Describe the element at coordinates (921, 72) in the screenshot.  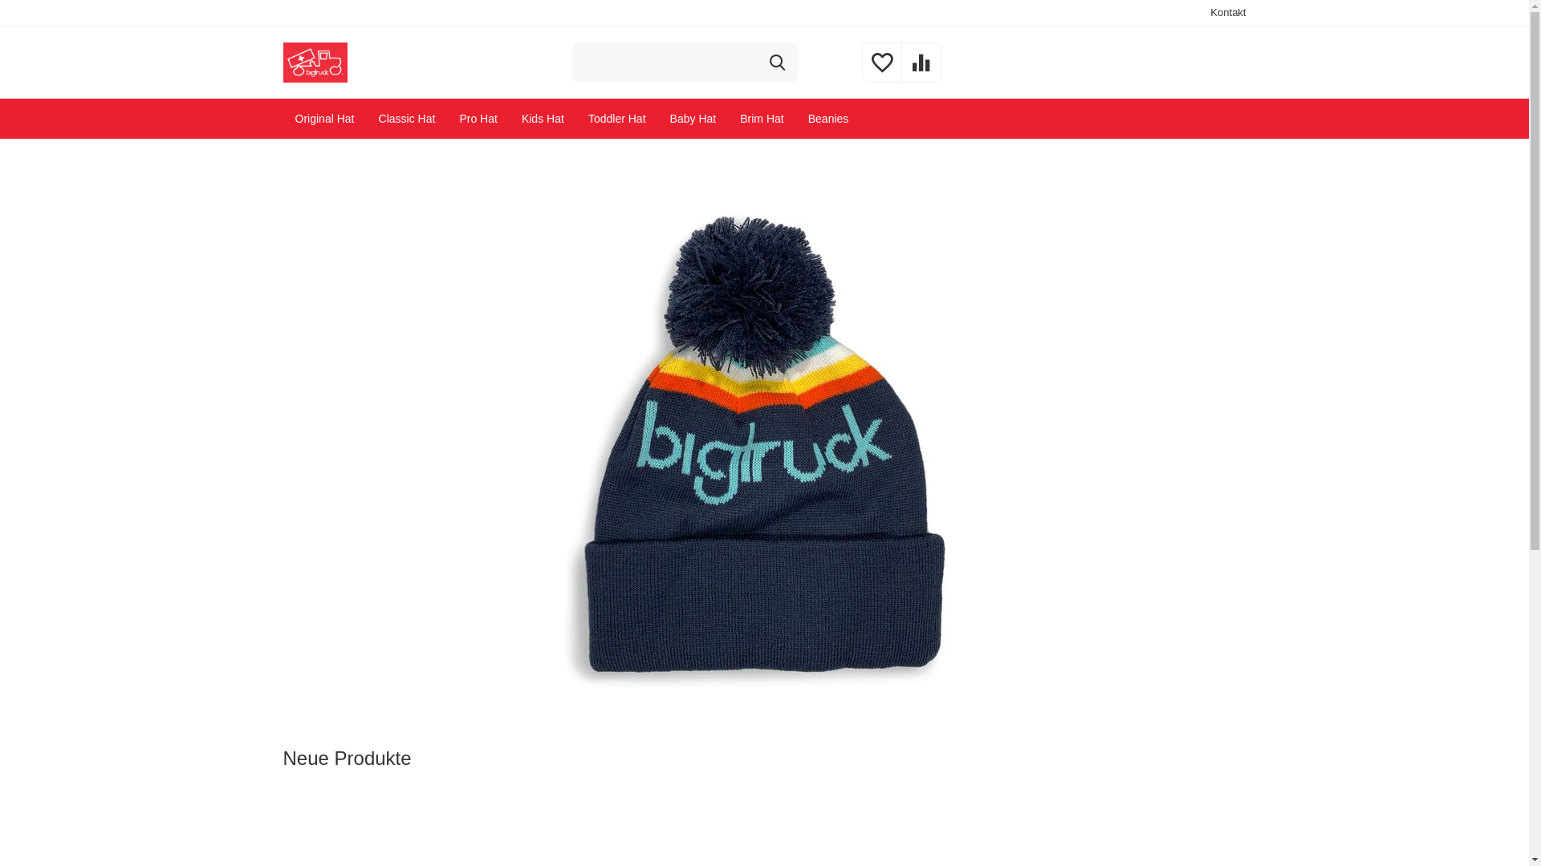
I see `Vergleichsliste anzeigen` at that location.